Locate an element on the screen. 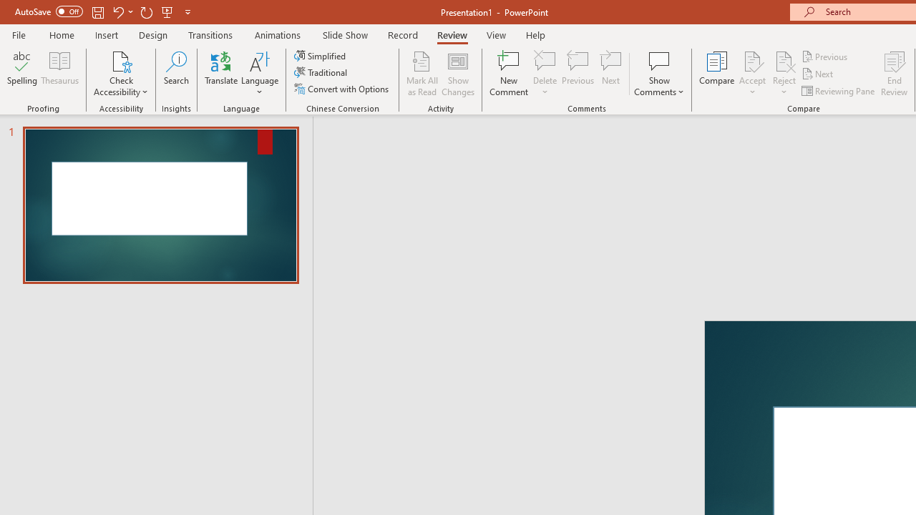 This screenshot has width=916, height=515. File Tab is located at coordinates (19, 34).